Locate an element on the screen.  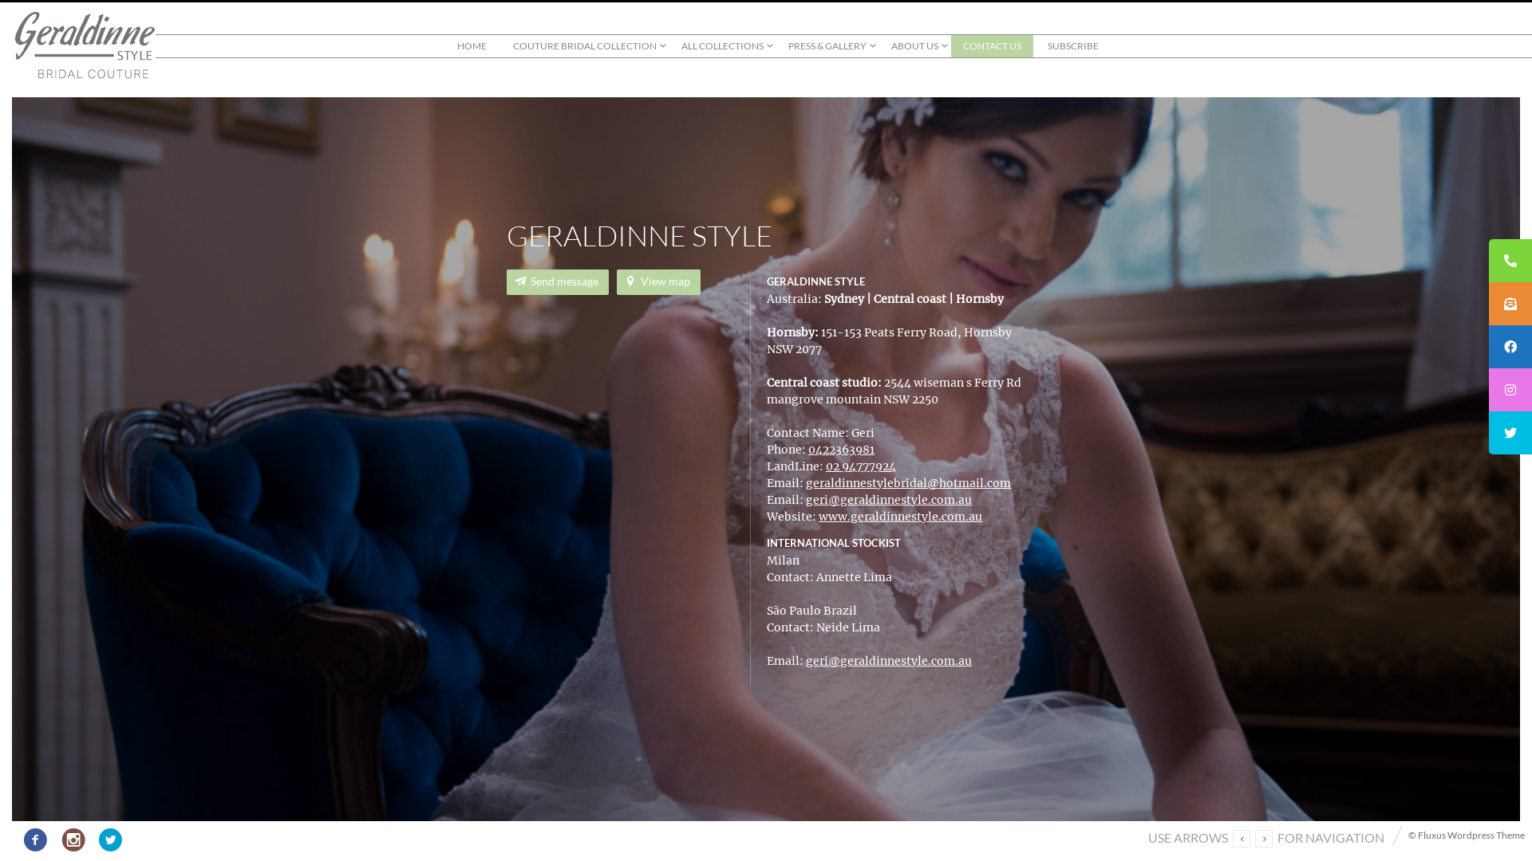
www.geraldinnestyle.com.au is located at coordinates (900, 517).